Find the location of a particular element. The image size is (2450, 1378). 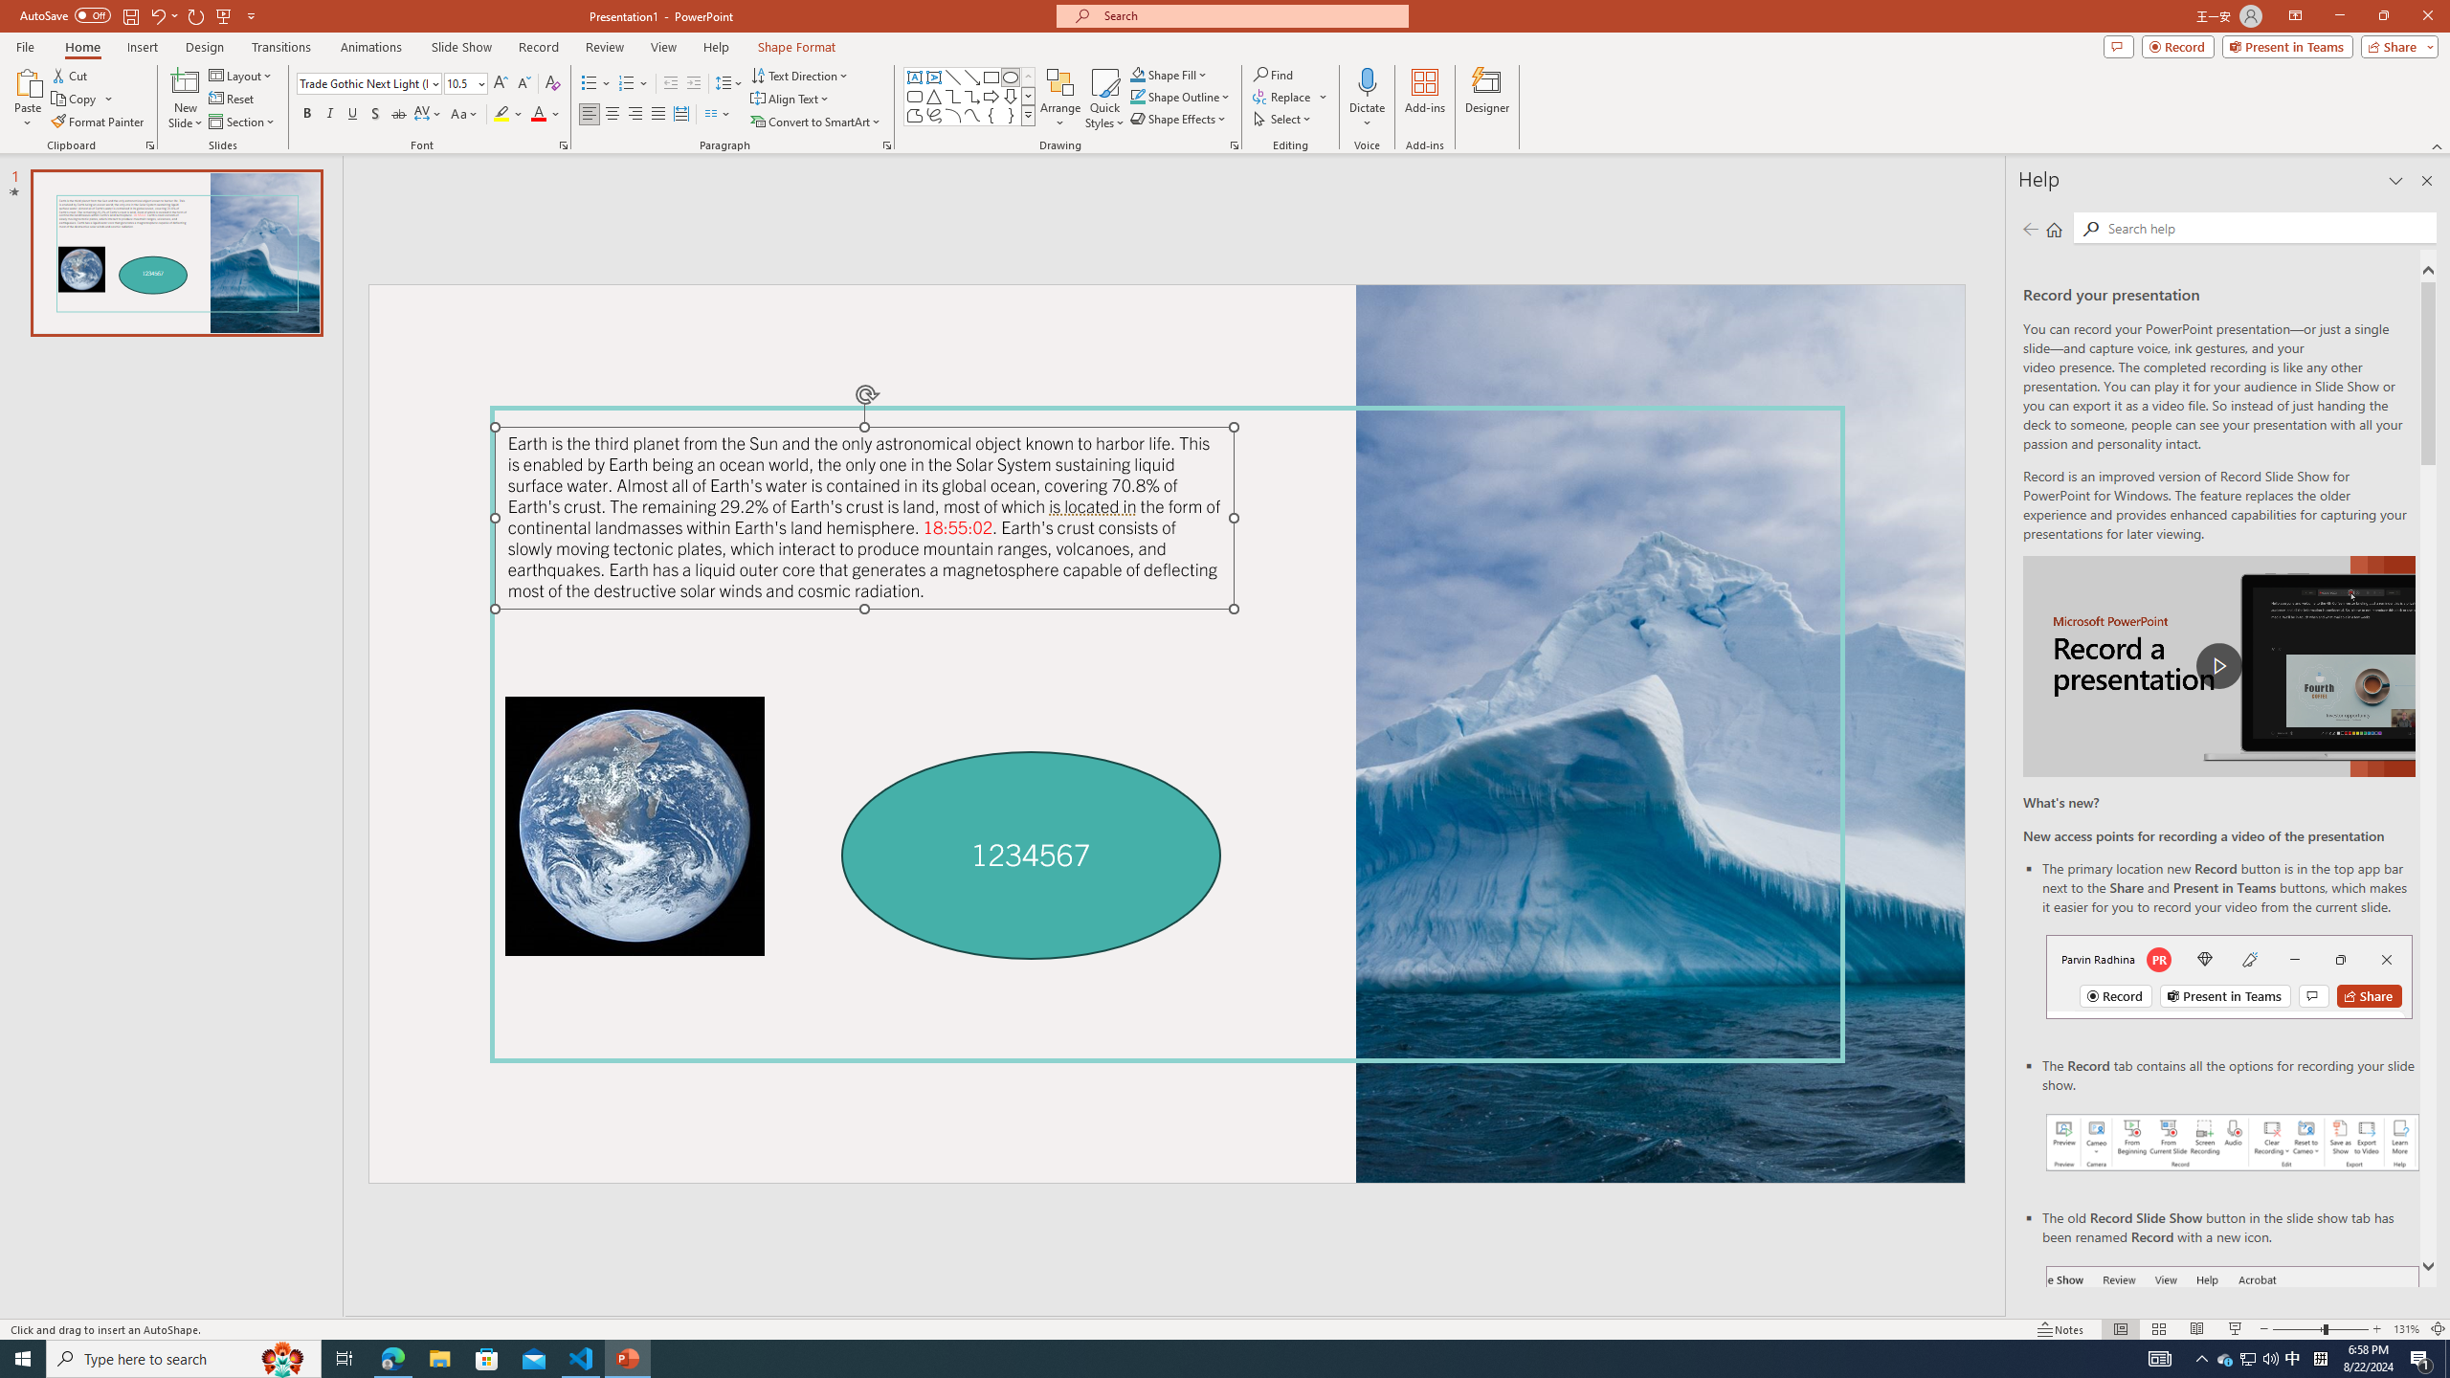

Decrease Indent is located at coordinates (671, 84).